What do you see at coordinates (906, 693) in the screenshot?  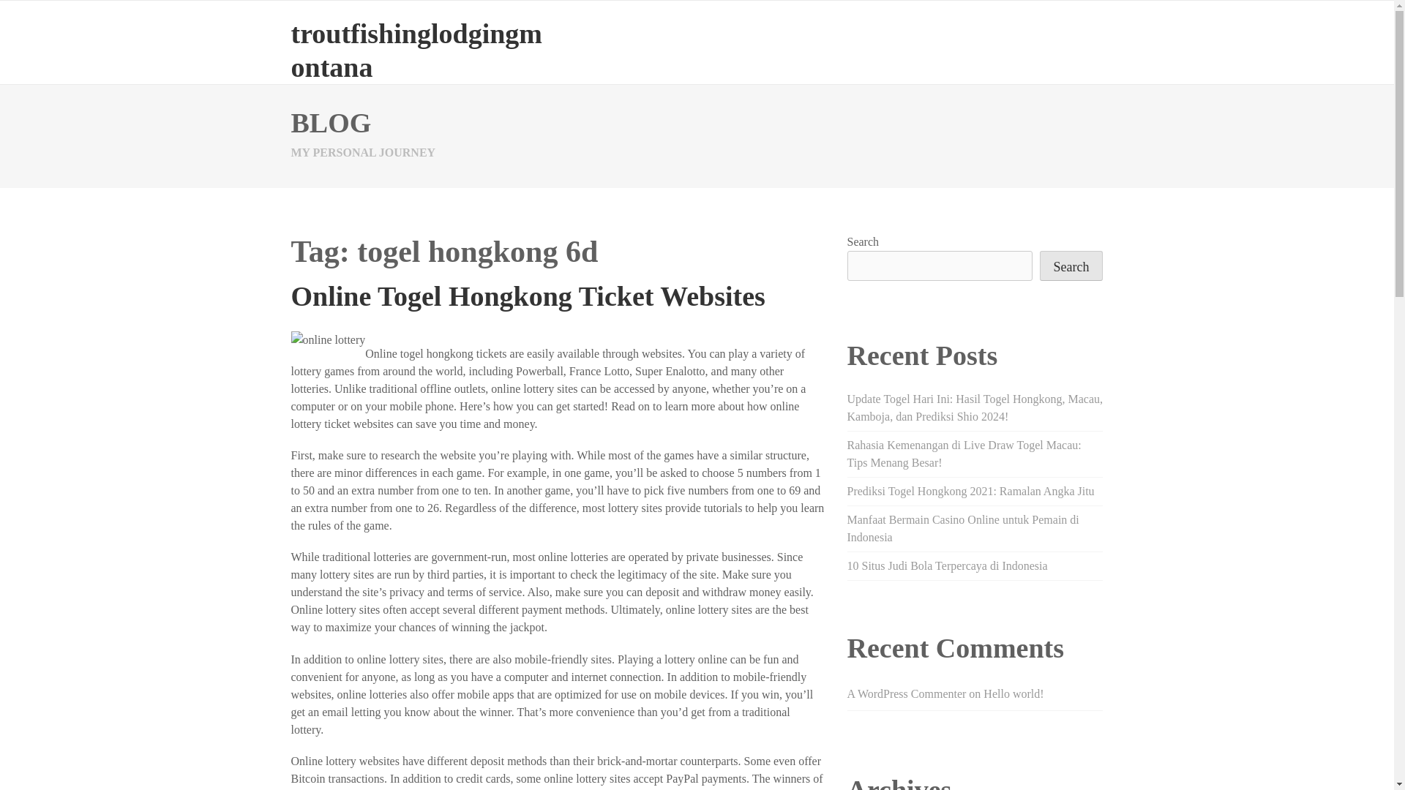 I see `A WordPress Commenter` at bounding box center [906, 693].